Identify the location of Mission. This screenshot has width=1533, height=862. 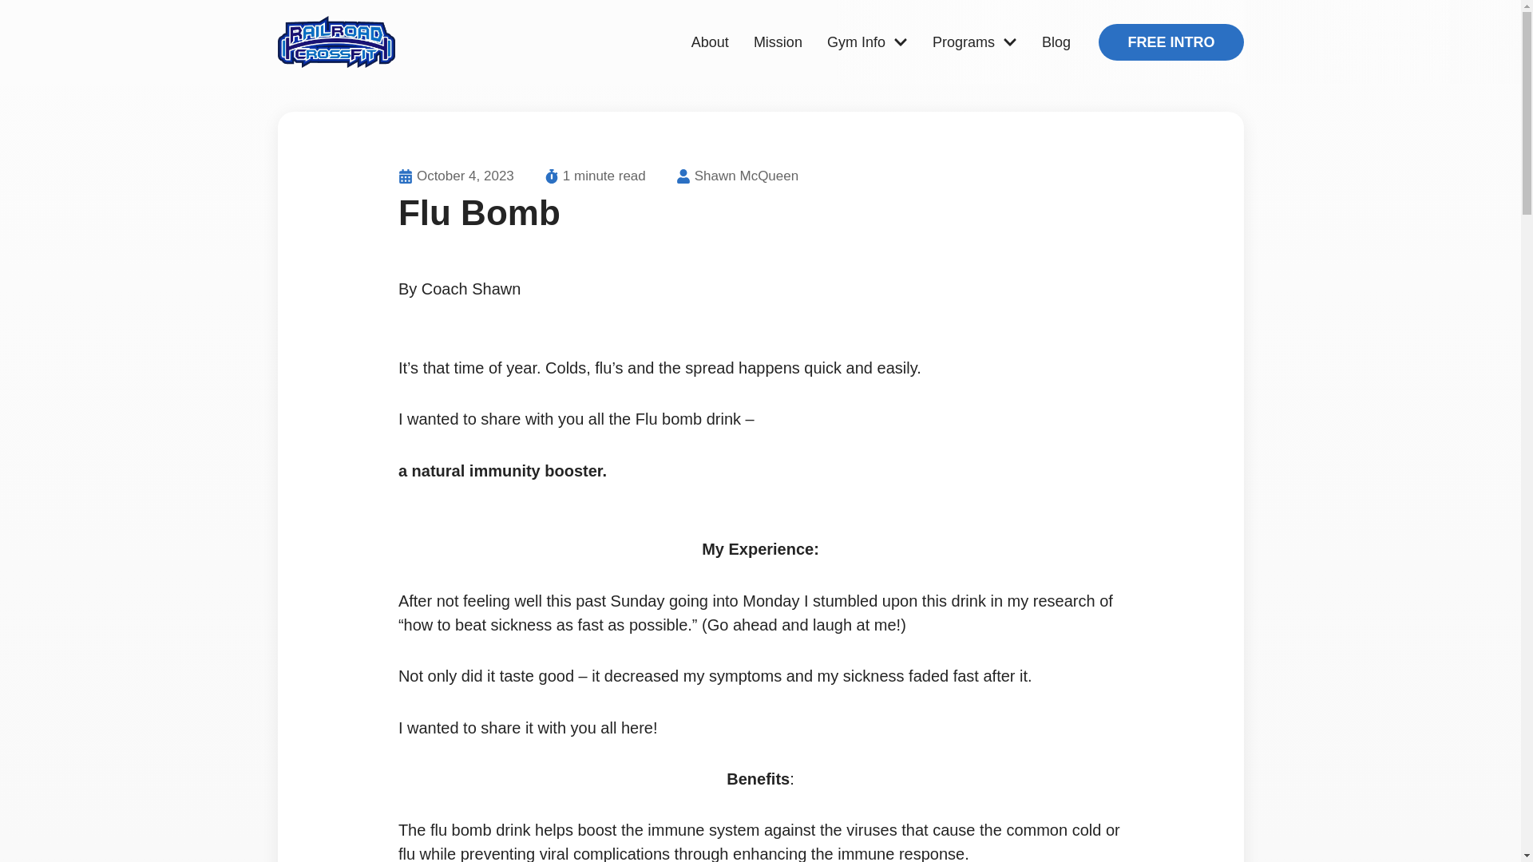
(778, 42).